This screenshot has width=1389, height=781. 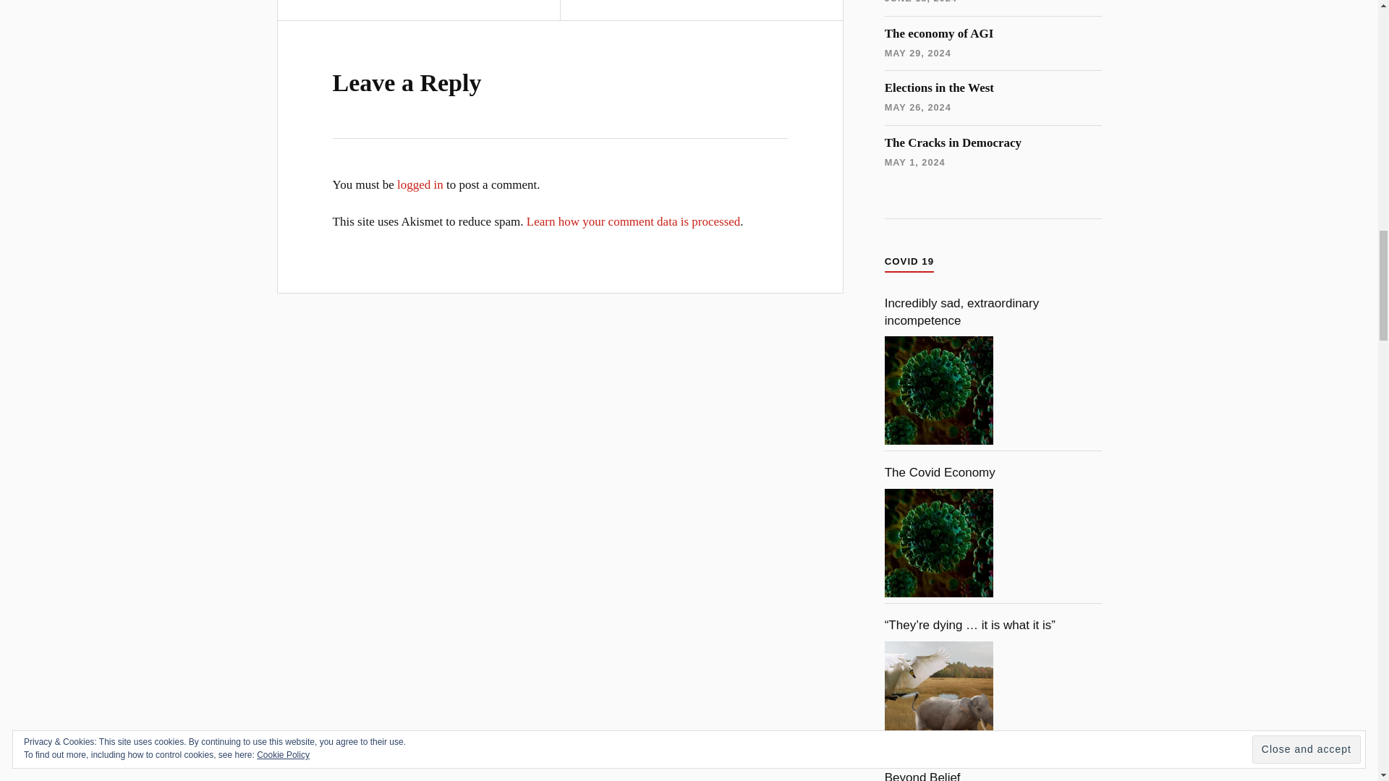 What do you see at coordinates (939, 543) in the screenshot?
I see `The Covid Economy` at bounding box center [939, 543].